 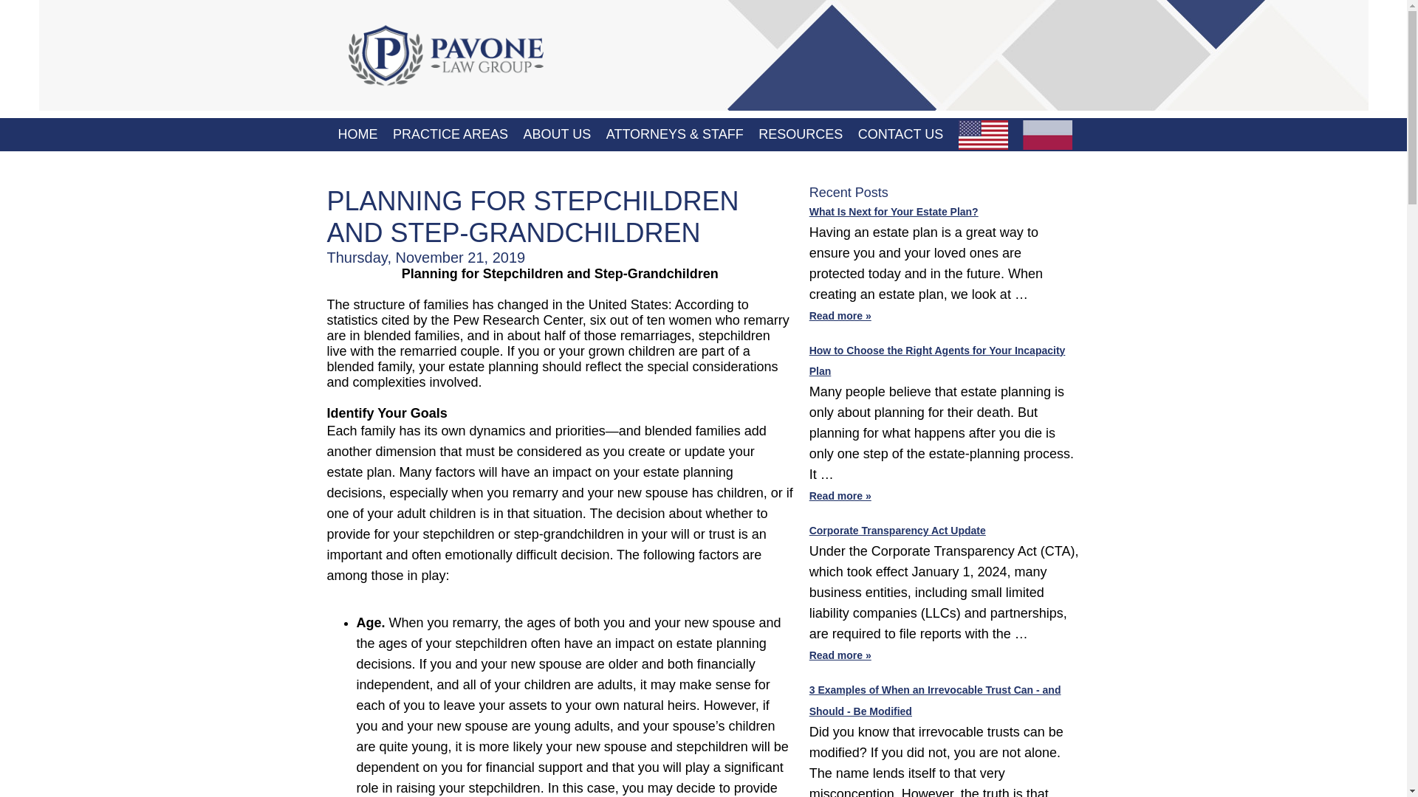 I want to click on ABOUT US, so click(x=557, y=134).